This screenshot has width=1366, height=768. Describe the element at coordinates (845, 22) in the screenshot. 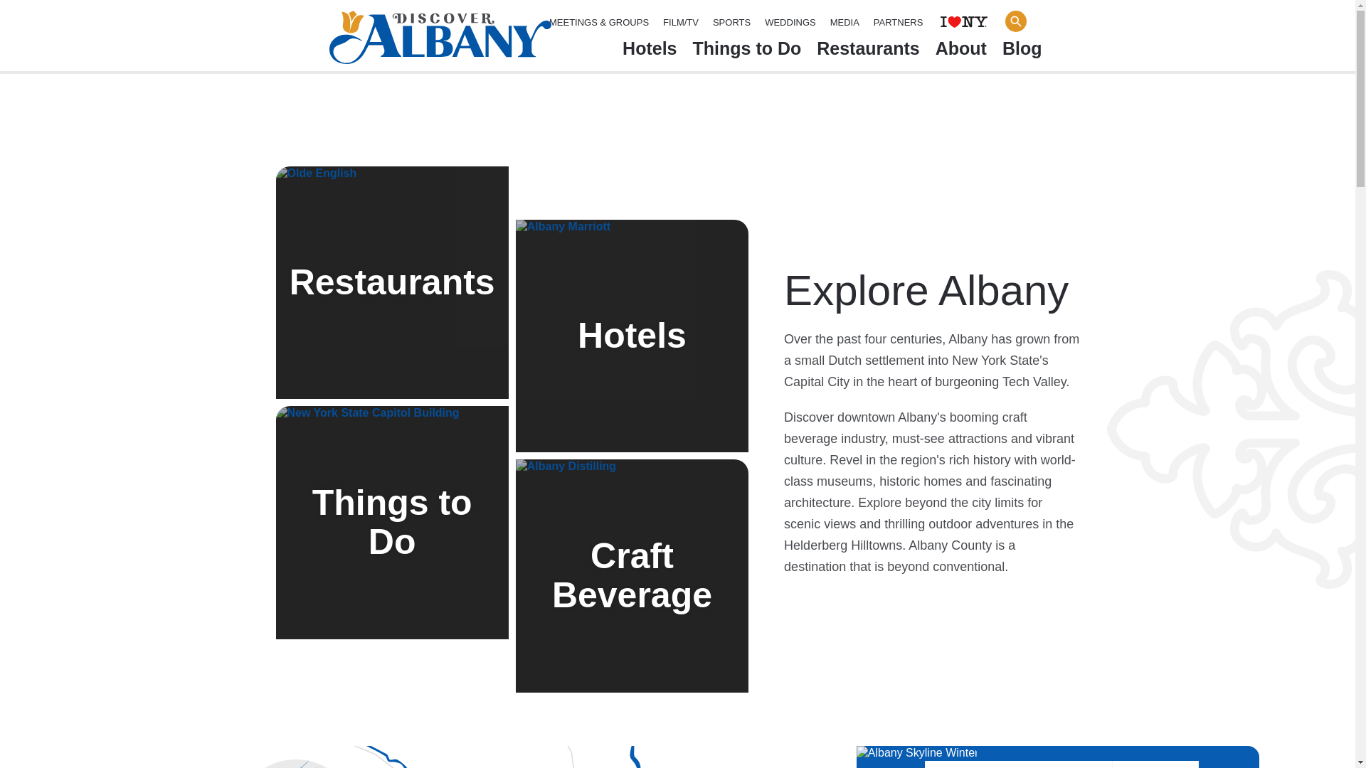

I see `MEDIA` at that location.